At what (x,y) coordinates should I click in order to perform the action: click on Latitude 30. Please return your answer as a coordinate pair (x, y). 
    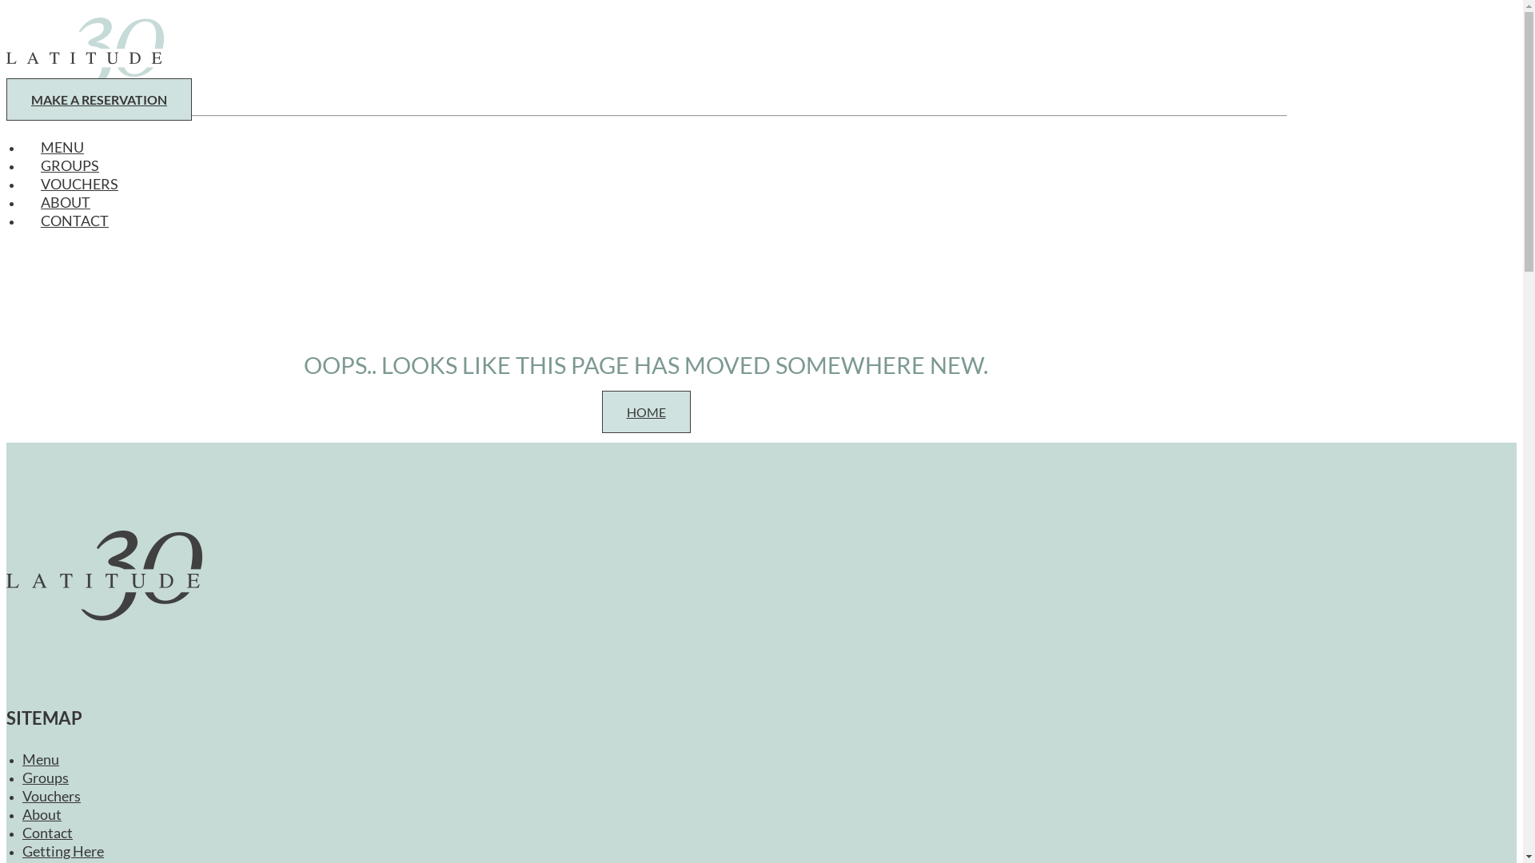
    Looking at the image, I should click on (646, 54).